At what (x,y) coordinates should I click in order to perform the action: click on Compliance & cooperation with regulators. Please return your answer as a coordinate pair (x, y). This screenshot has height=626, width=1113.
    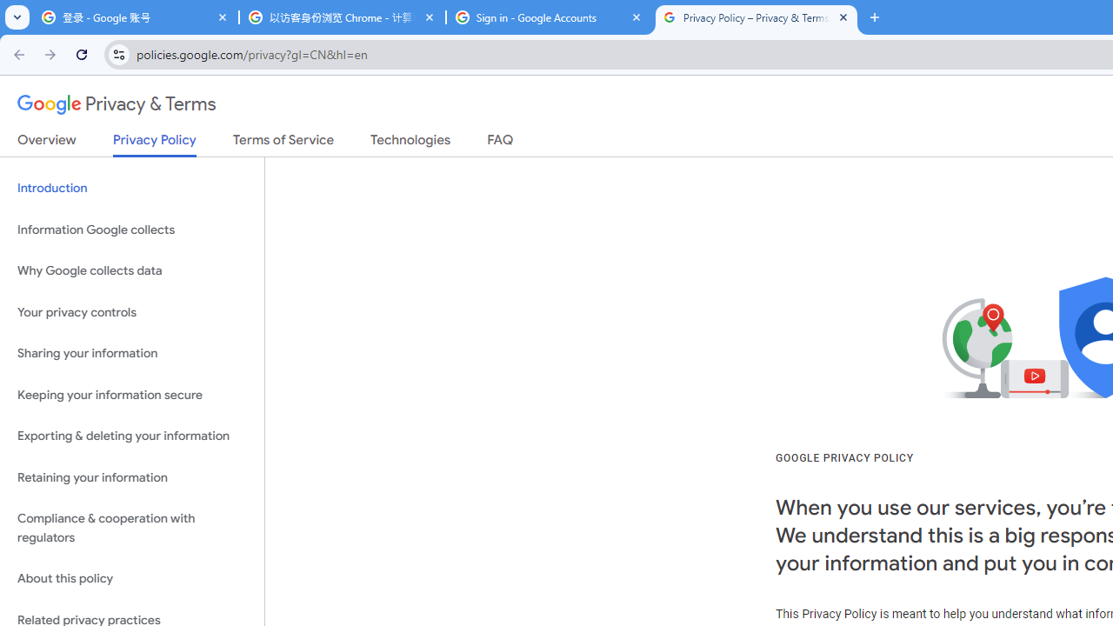
    Looking at the image, I should click on (132, 529).